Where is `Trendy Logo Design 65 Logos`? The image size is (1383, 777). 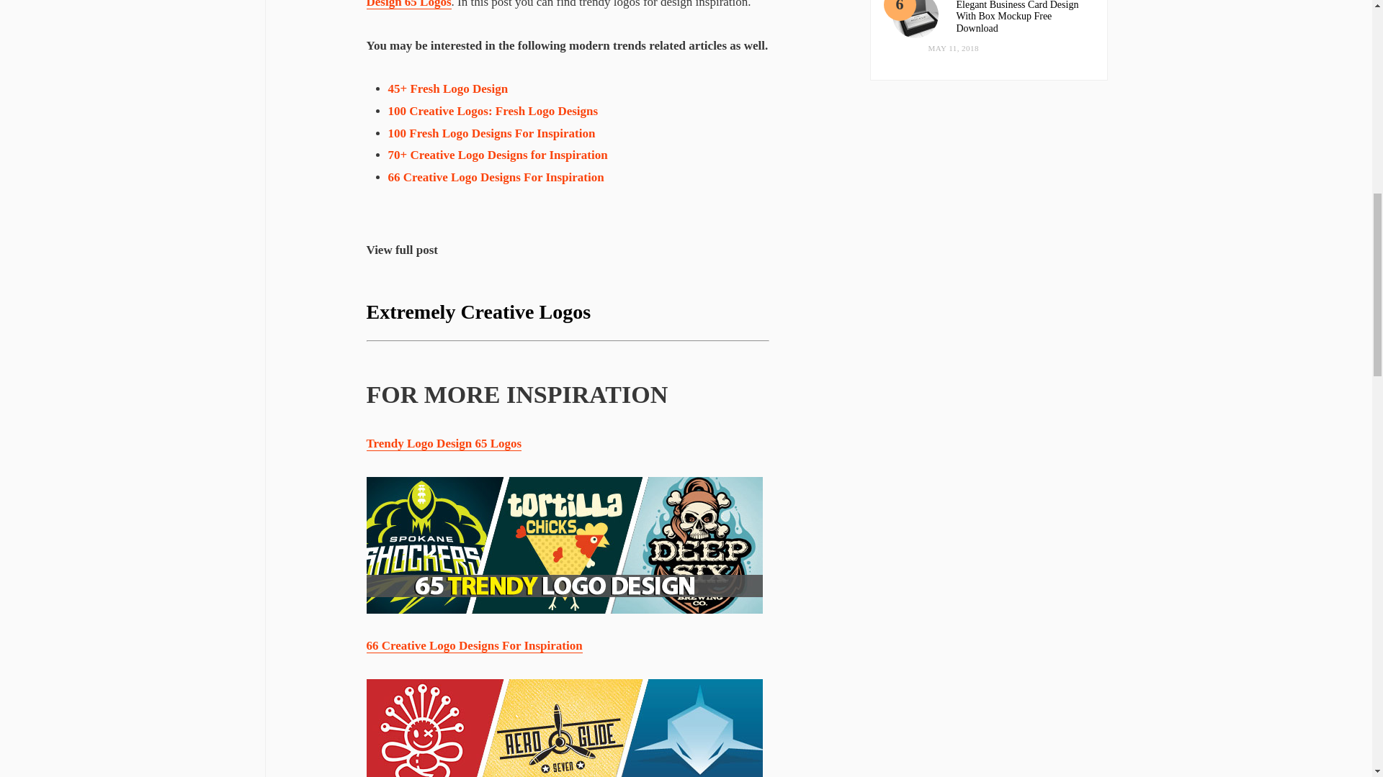 Trendy Logo Design 65 Logos is located at coordinates (560, 5).